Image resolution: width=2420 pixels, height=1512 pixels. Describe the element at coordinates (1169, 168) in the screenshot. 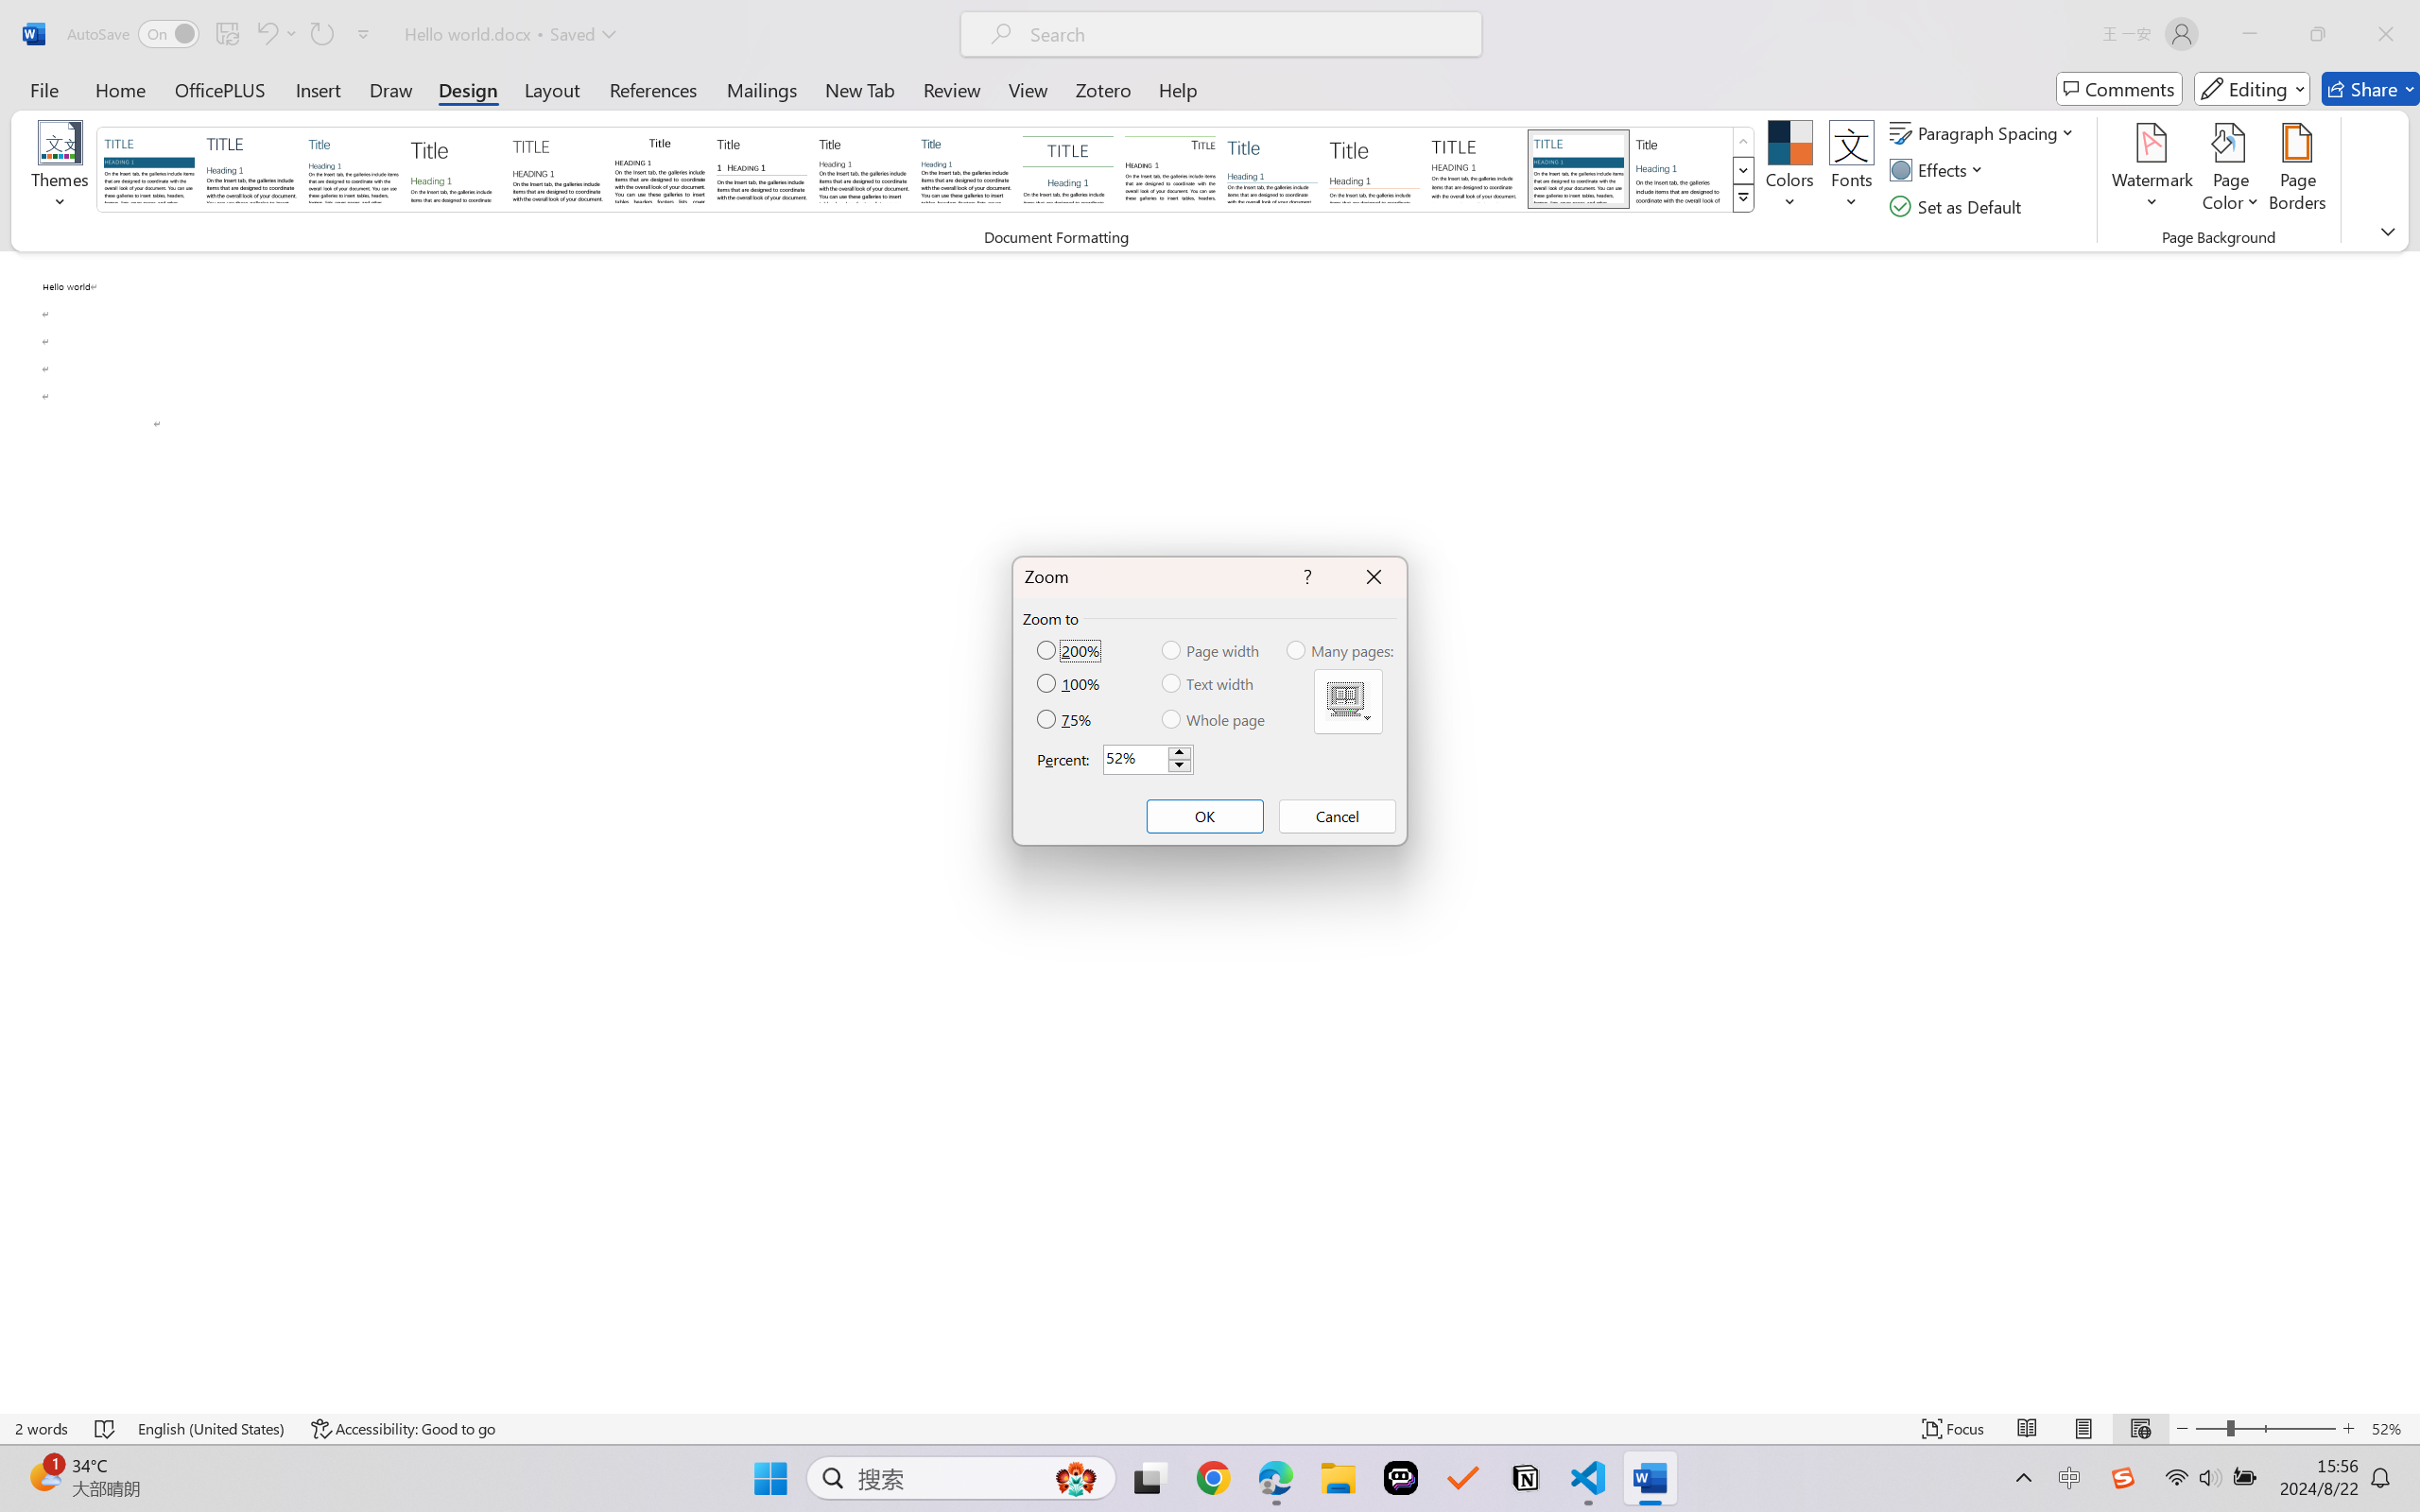

I see `Lines (Distinctive)` at that location.